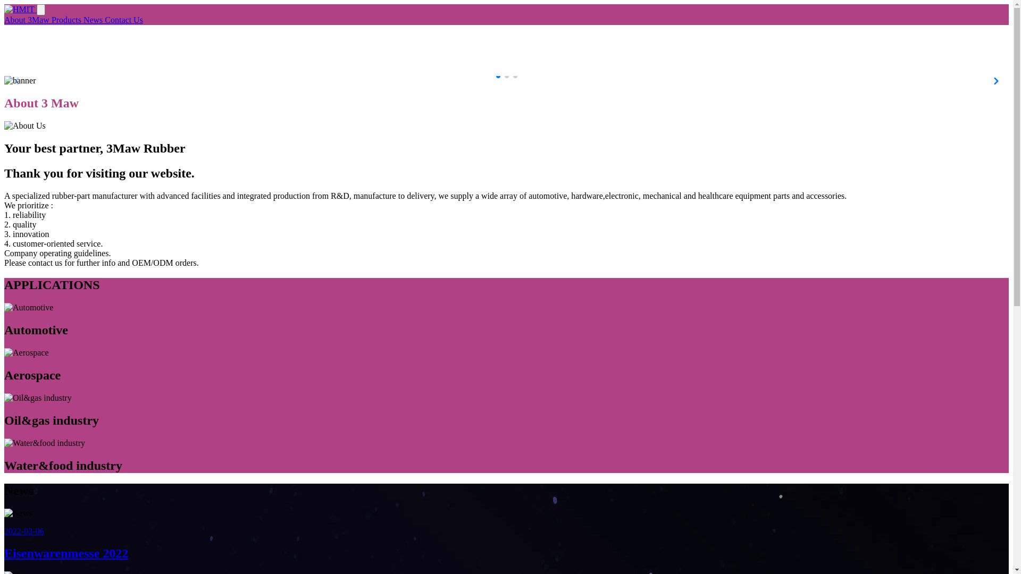 This screenshot has width=1021, height=574. I want to click on Products, so click(68, 20).